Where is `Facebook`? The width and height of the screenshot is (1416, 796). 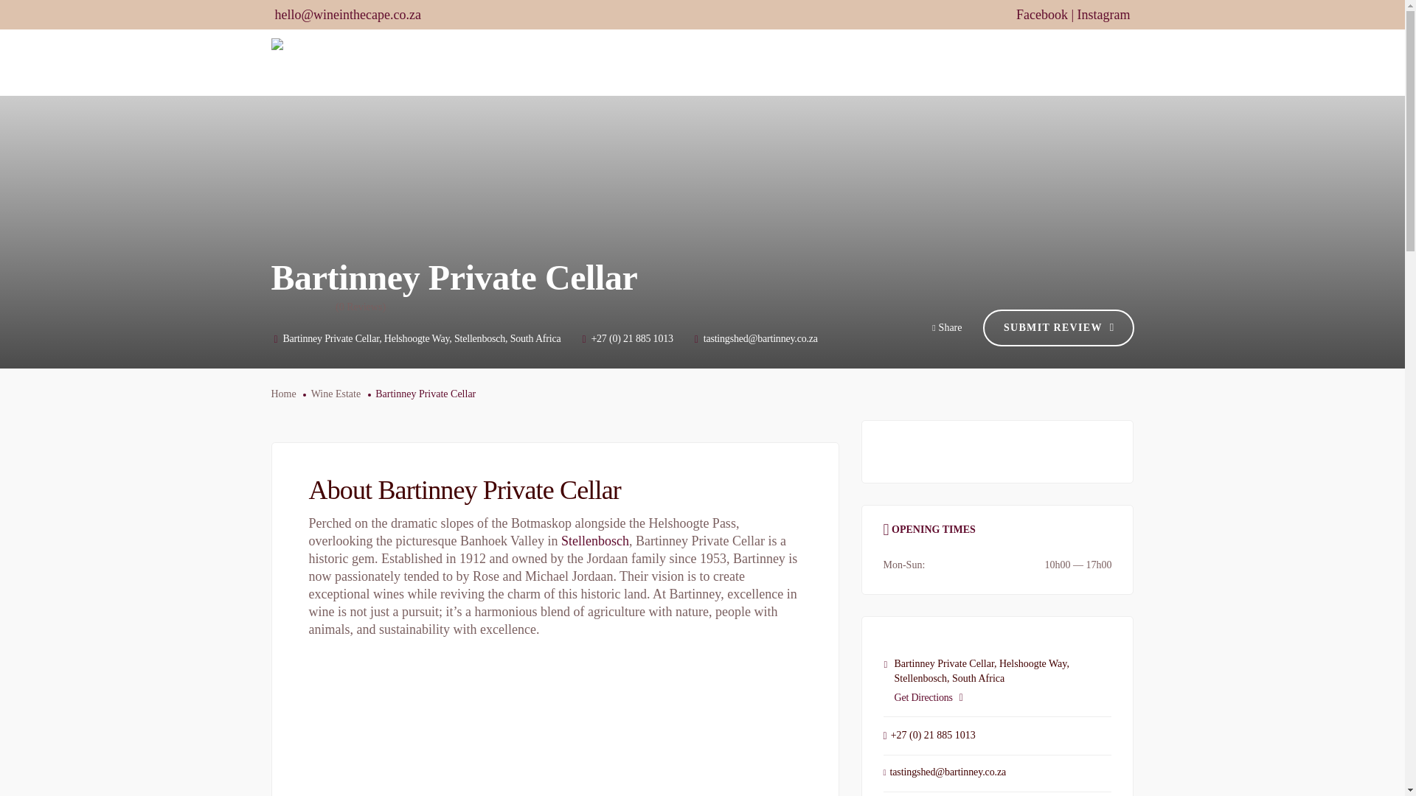 Facebook is located at coordinates (1041, 15).